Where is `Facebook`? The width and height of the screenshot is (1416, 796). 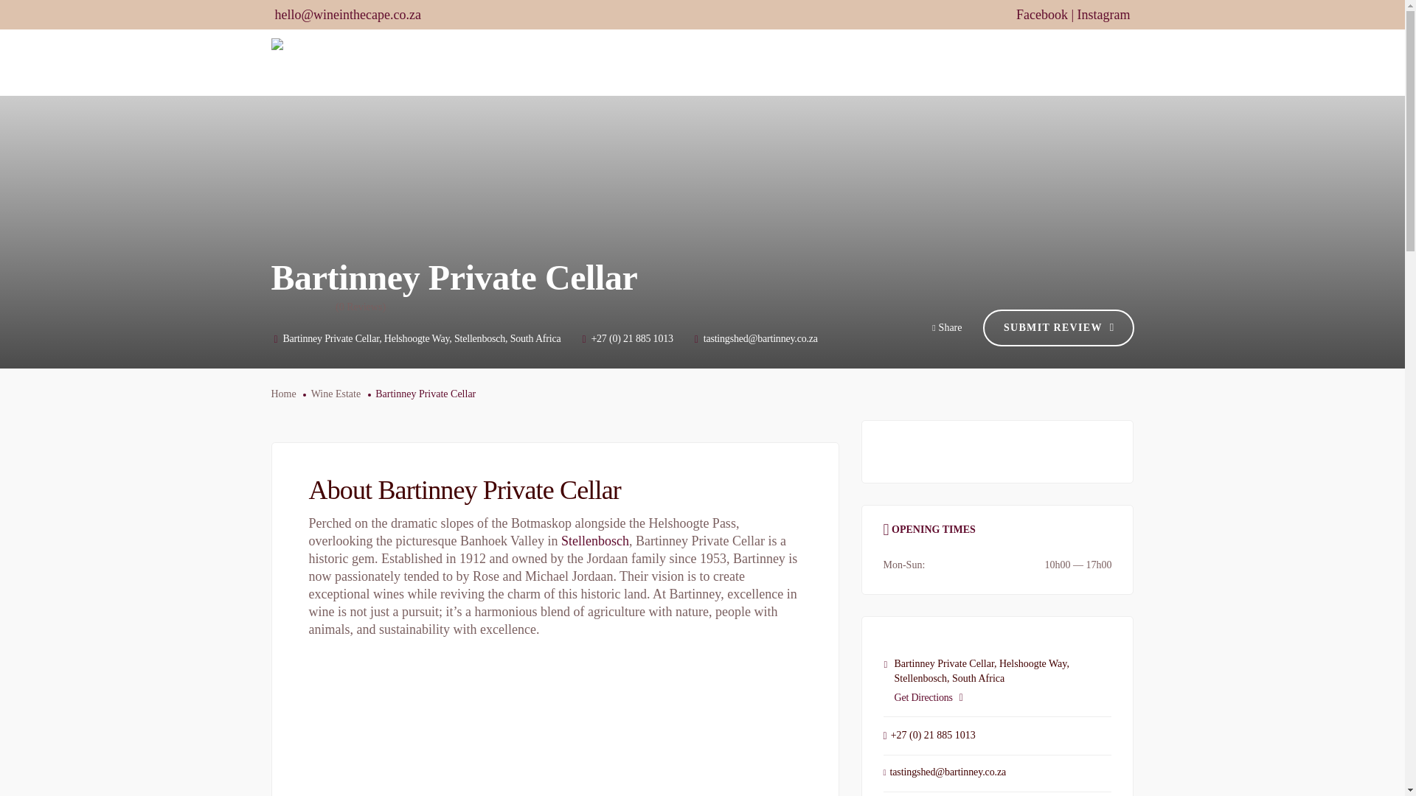 Facebook is located at coordinates (1041, 15).